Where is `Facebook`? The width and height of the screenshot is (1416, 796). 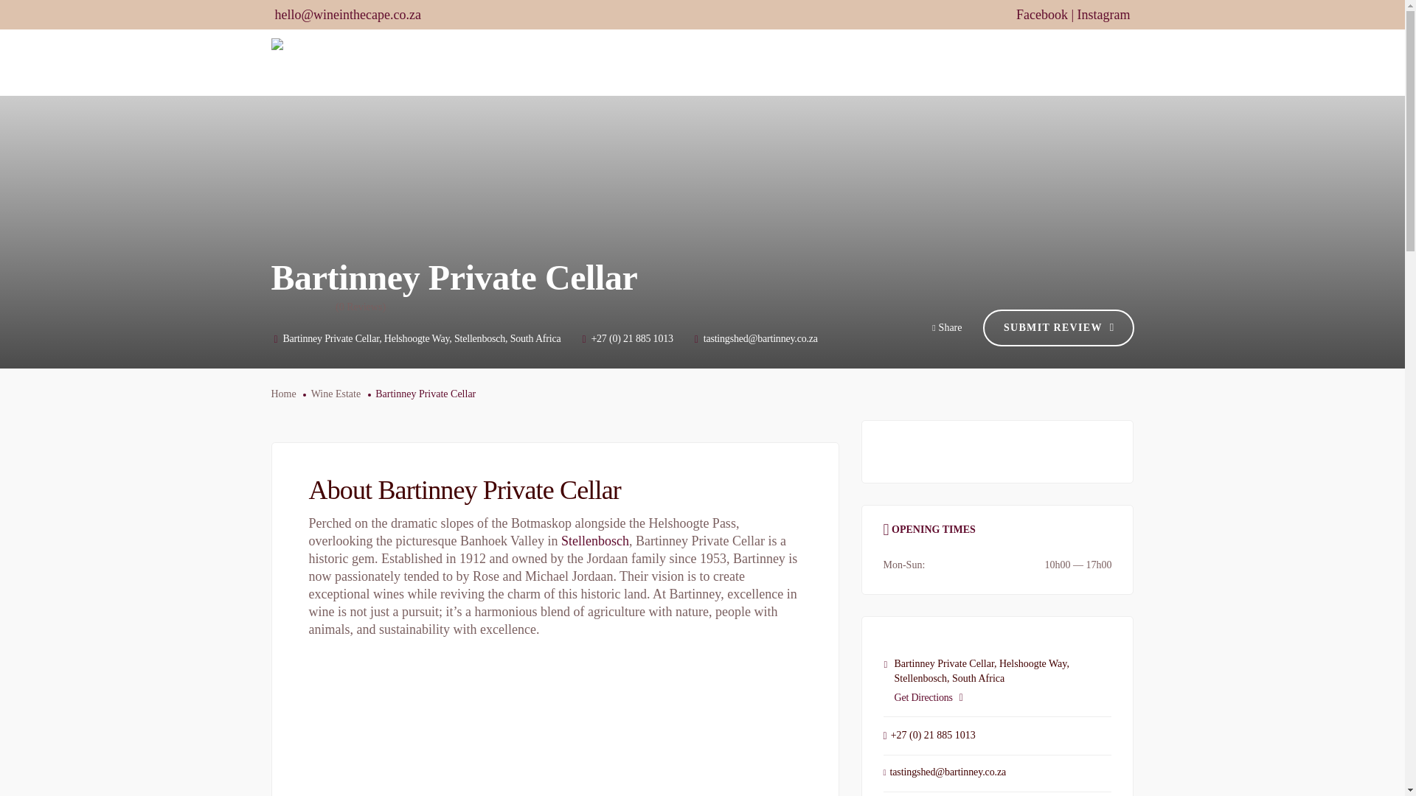 Facebook is located at coordinates (1041, 15).